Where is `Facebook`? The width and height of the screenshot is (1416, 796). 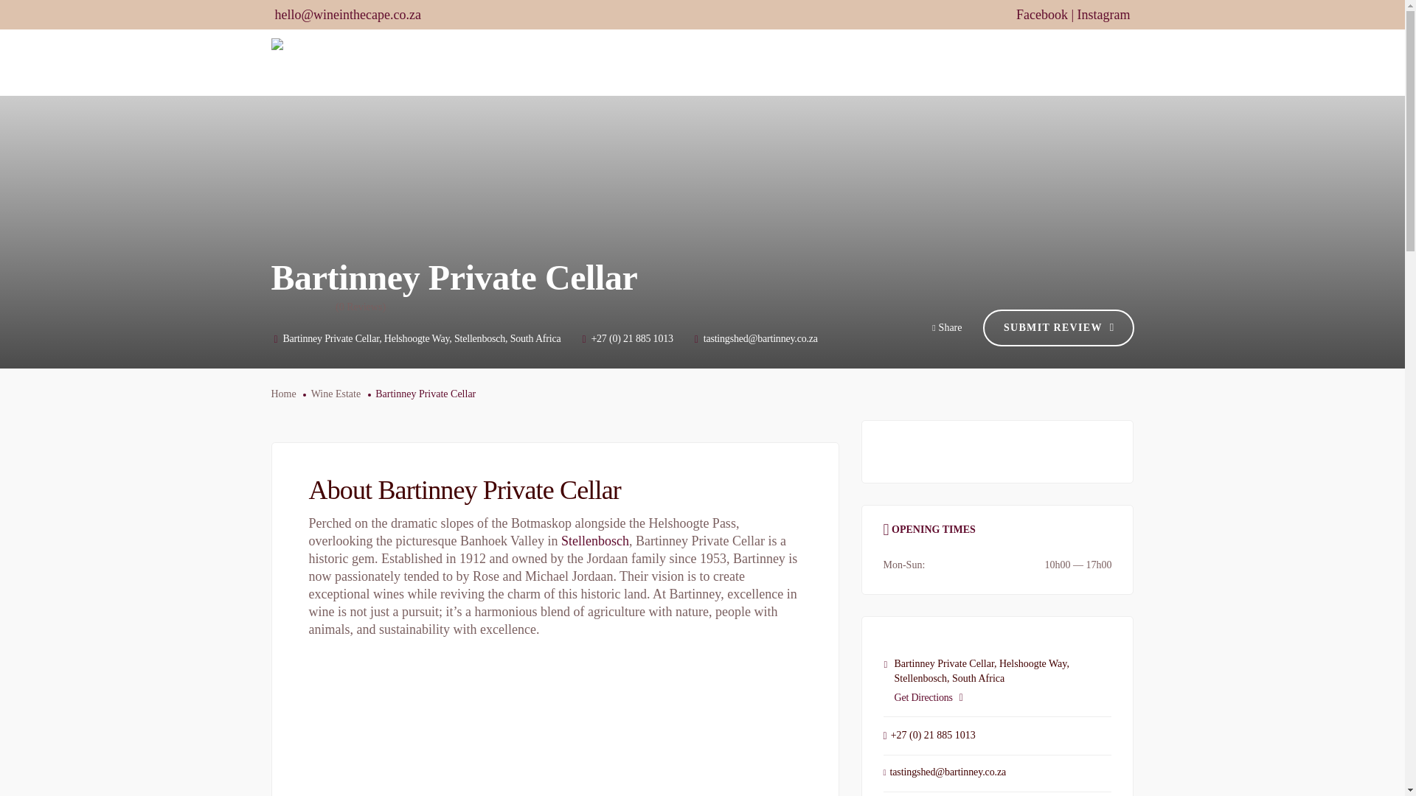 Facebook is located at coordinates (1041, 15).